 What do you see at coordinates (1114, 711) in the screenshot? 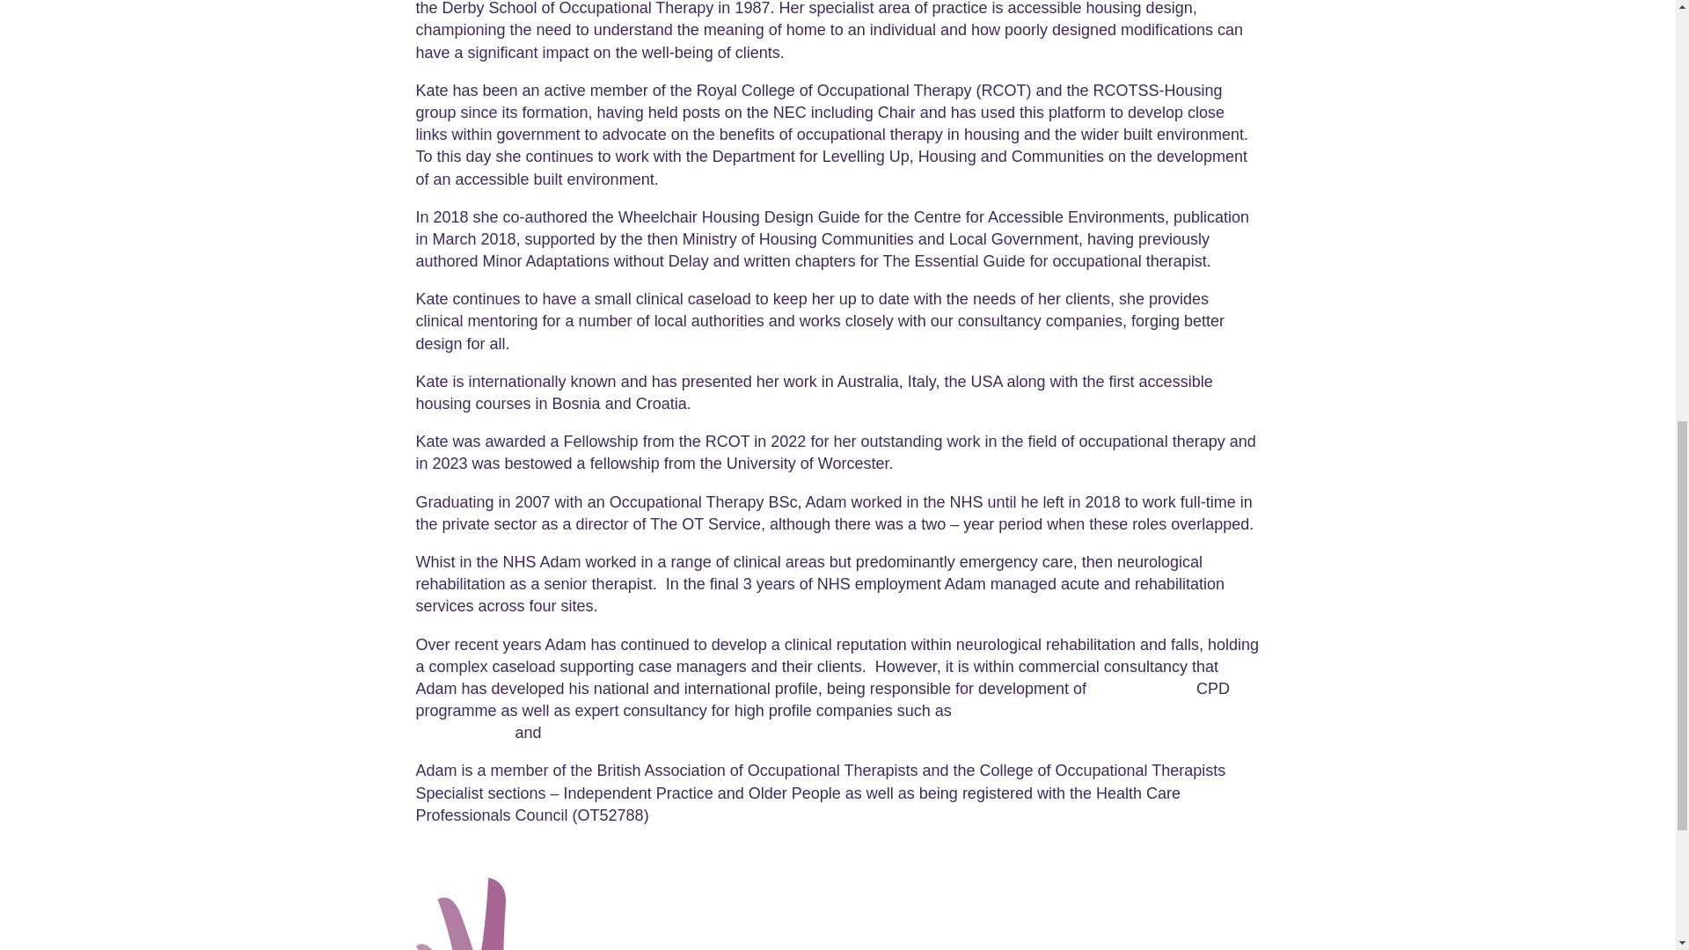
I see `Invacare` at bounding box center [1114, 711].